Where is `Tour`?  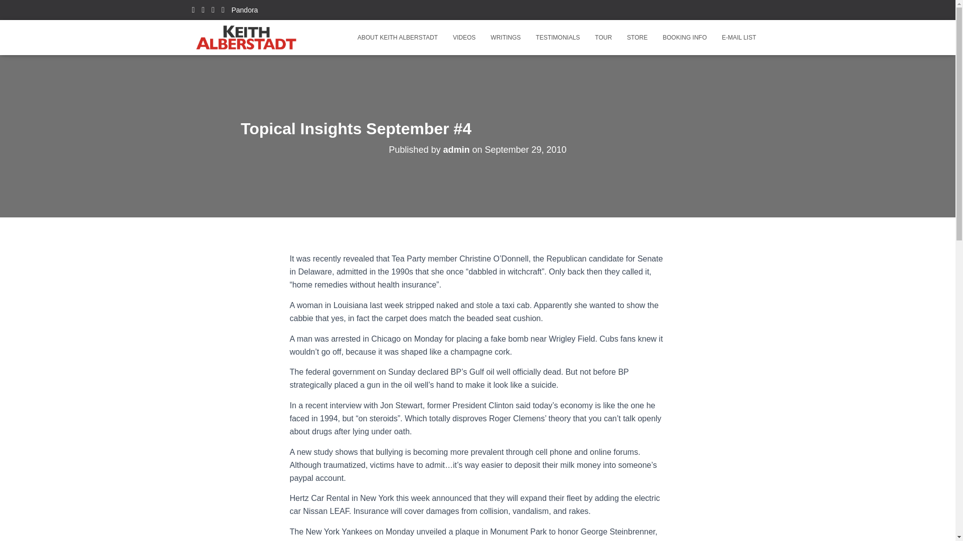
Tour is located at coordinates (603, 37).